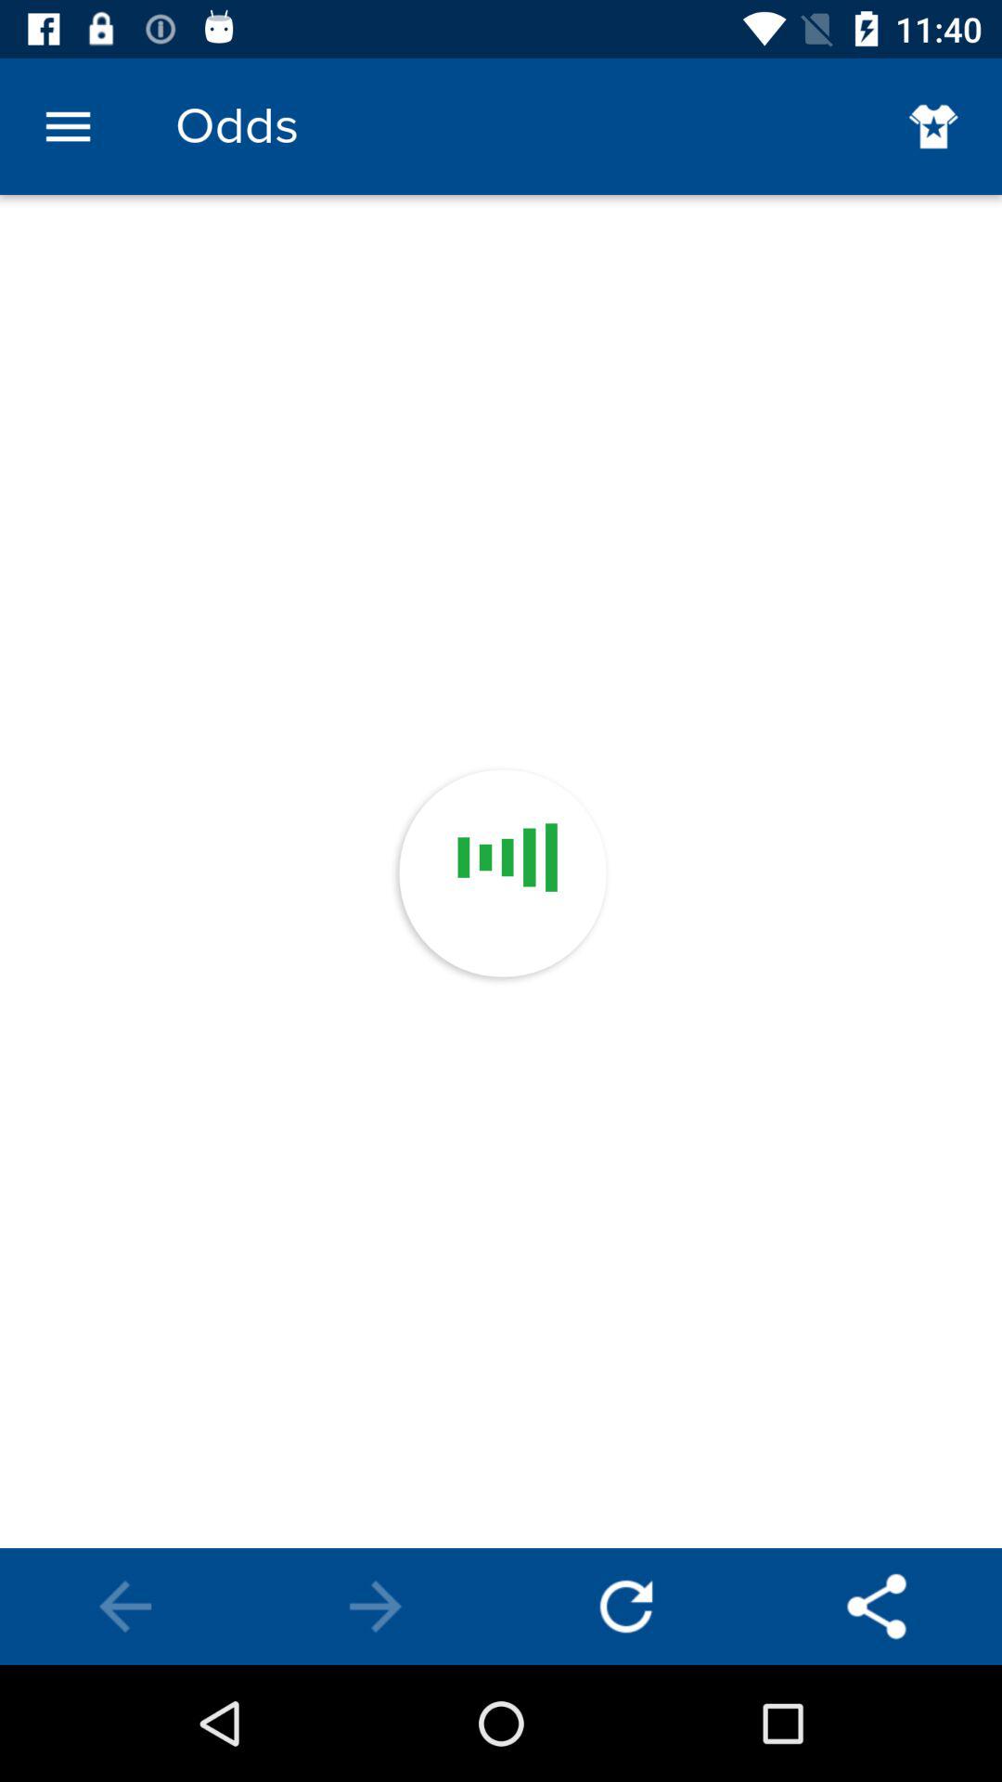  Describe the element at coordinates (376, 1607) in the screenshot. I see `go forward` at that location.